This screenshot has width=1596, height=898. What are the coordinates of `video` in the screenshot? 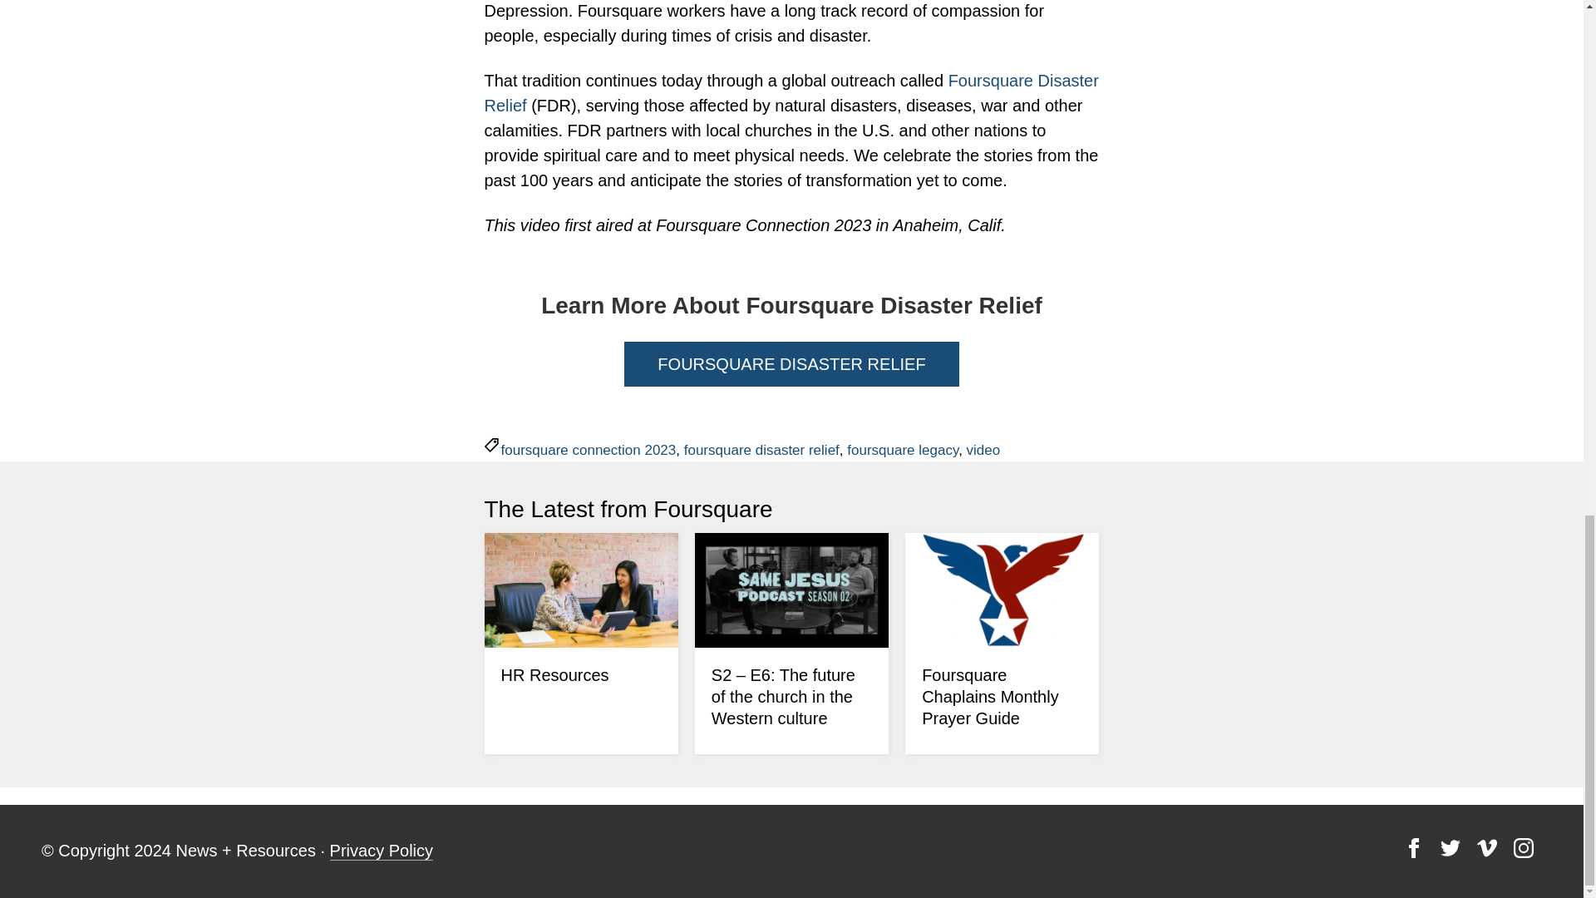 It's located at (983, 450).